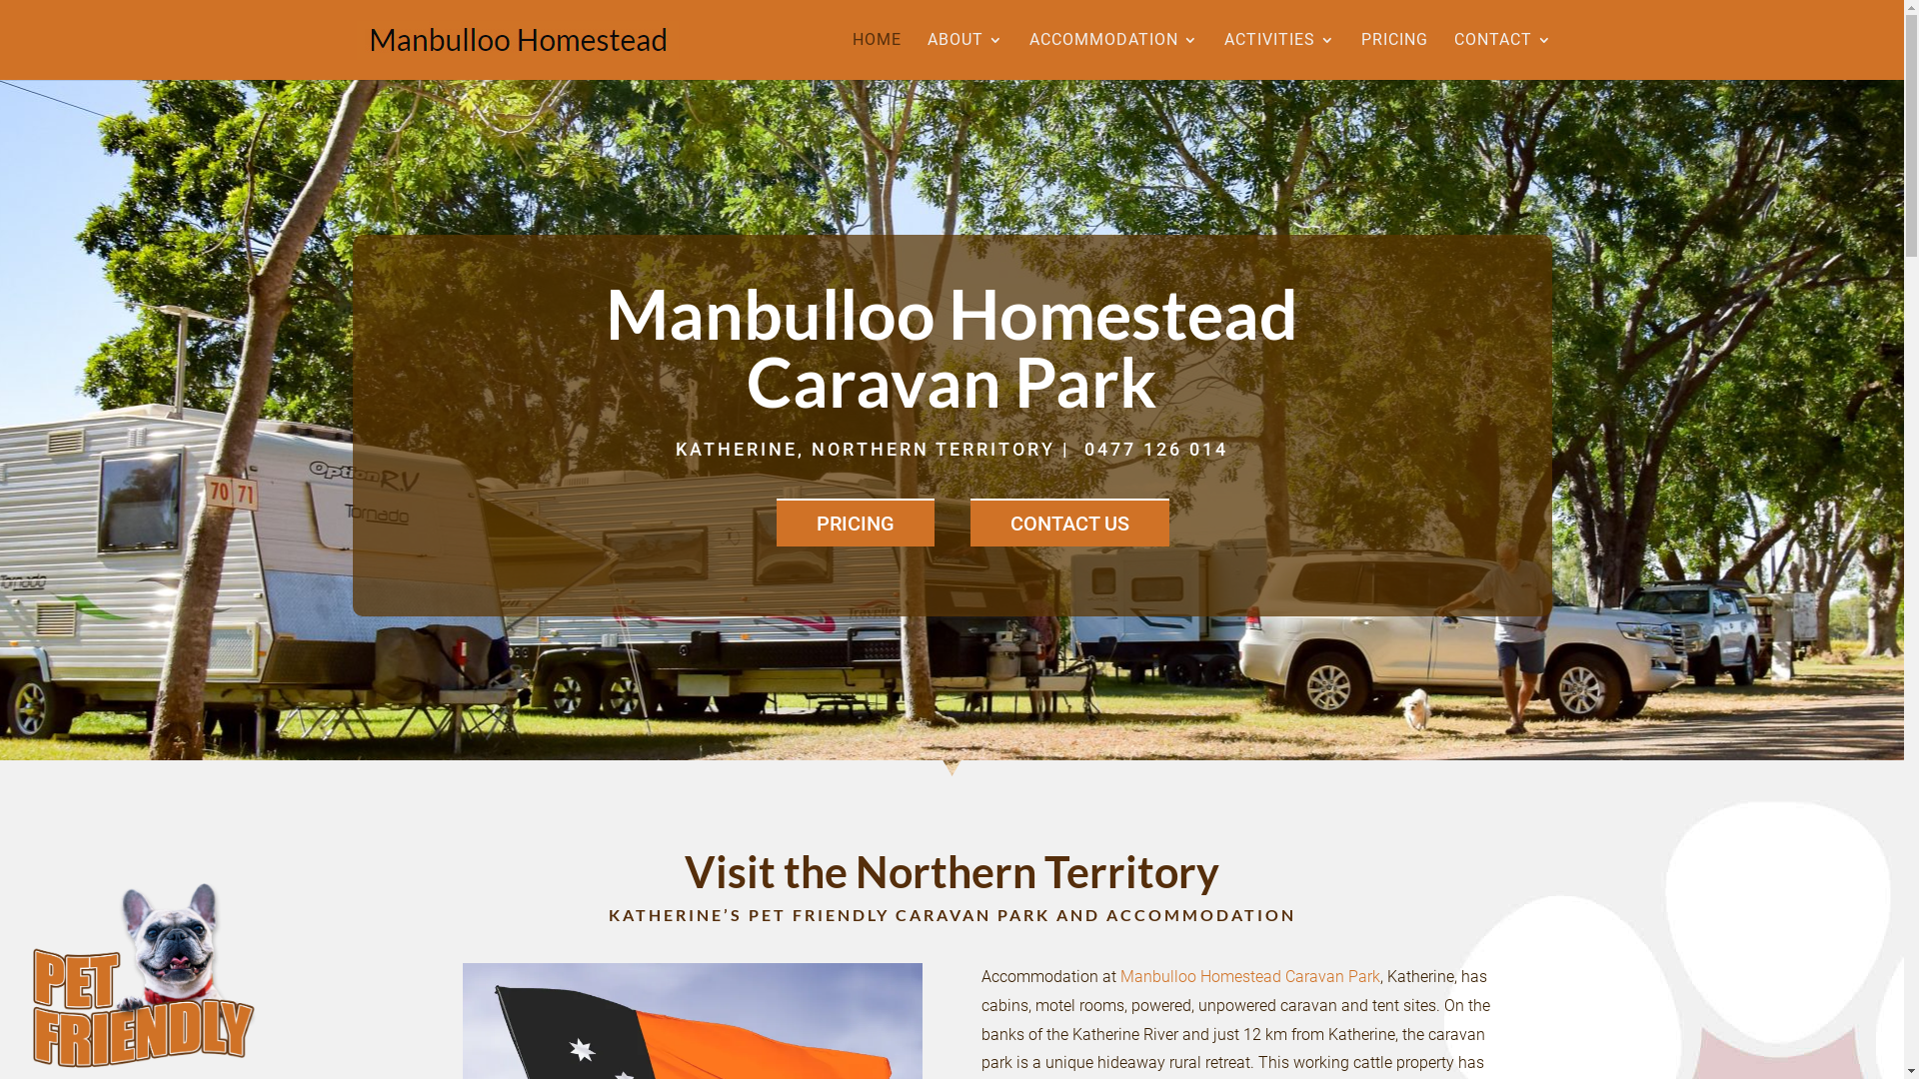 This screenshot has height=1079, width=1919. What do you see at coordinates (876, 56) in the screenshot?
I see `HOME` at bounding box center [876, 56].